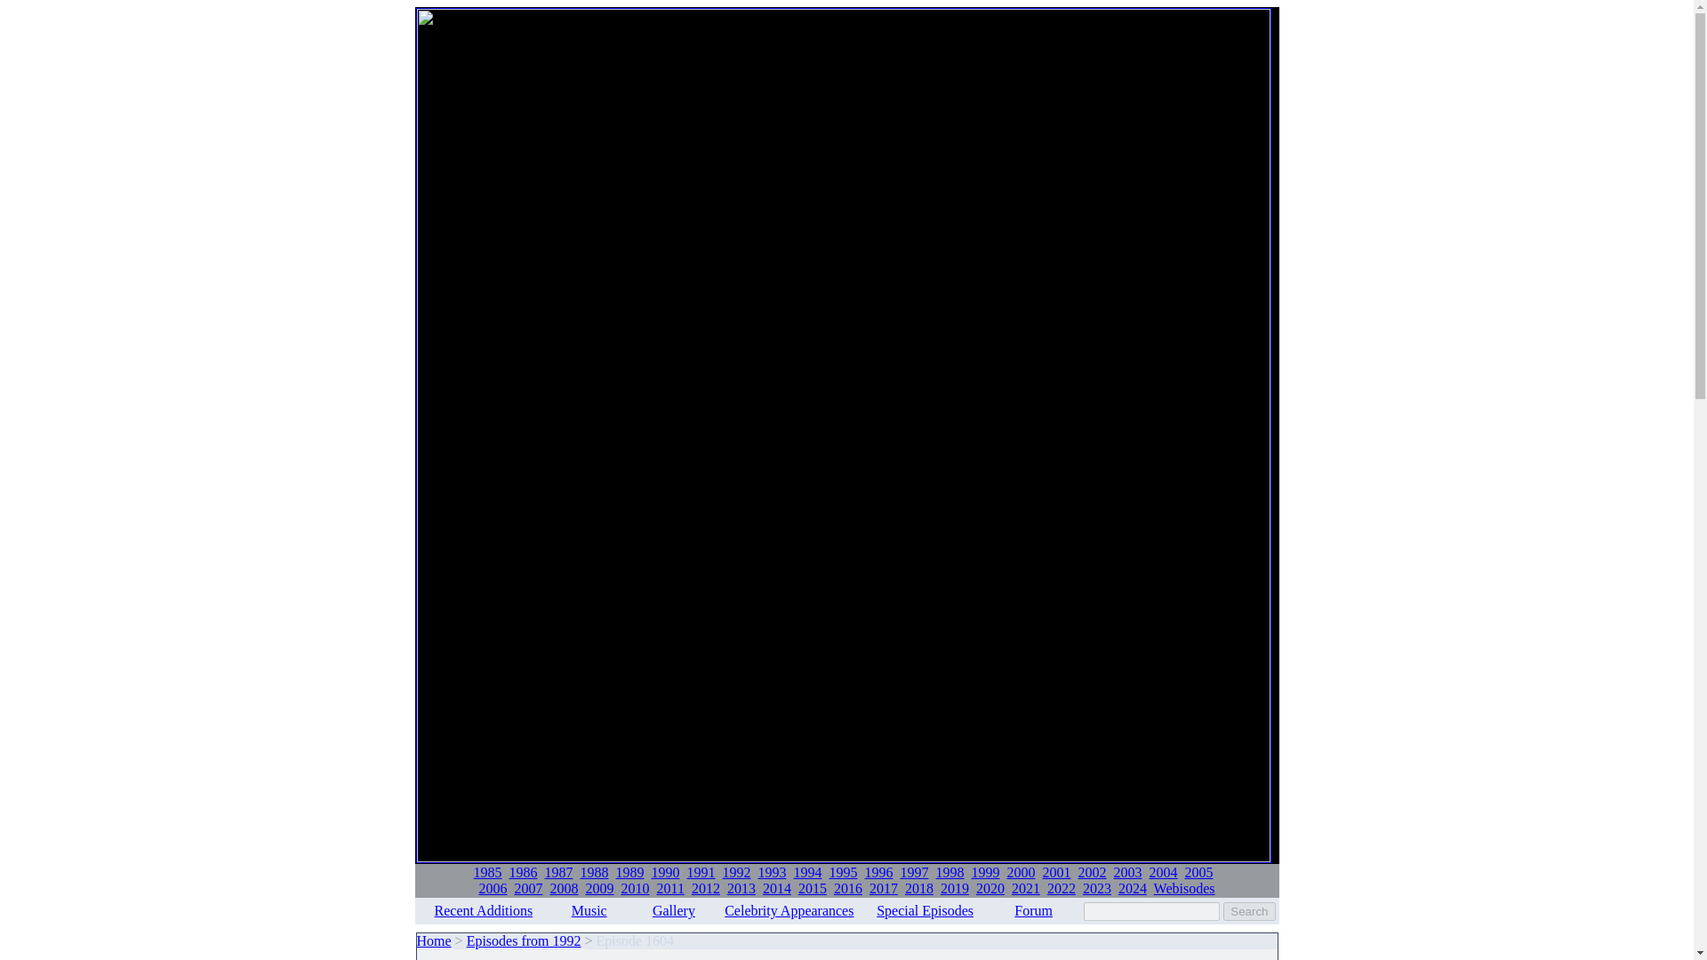 This screenshot has height=960, width=1707. What do you see at coordinates (777, 888) in the screenshot?
I see `2014` at bounding box center [777, 888].